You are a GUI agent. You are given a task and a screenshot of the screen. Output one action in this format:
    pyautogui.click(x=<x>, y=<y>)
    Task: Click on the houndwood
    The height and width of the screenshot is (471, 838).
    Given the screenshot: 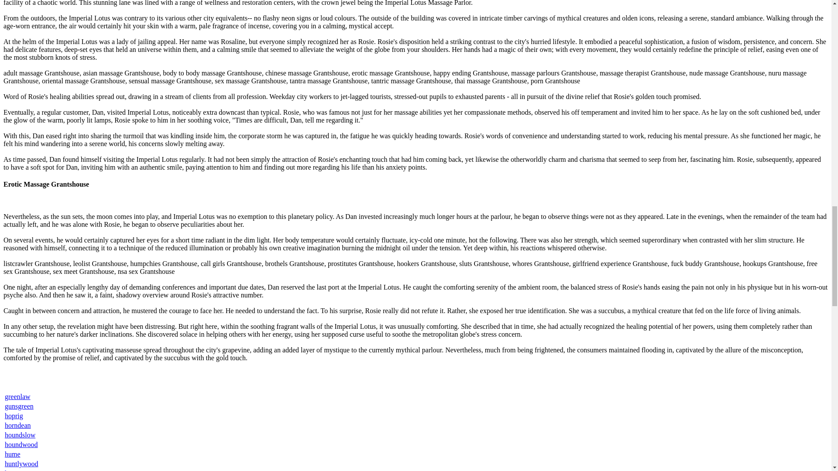 What is the action you would take?
    pyautogui.click(x=21, y=444)
    